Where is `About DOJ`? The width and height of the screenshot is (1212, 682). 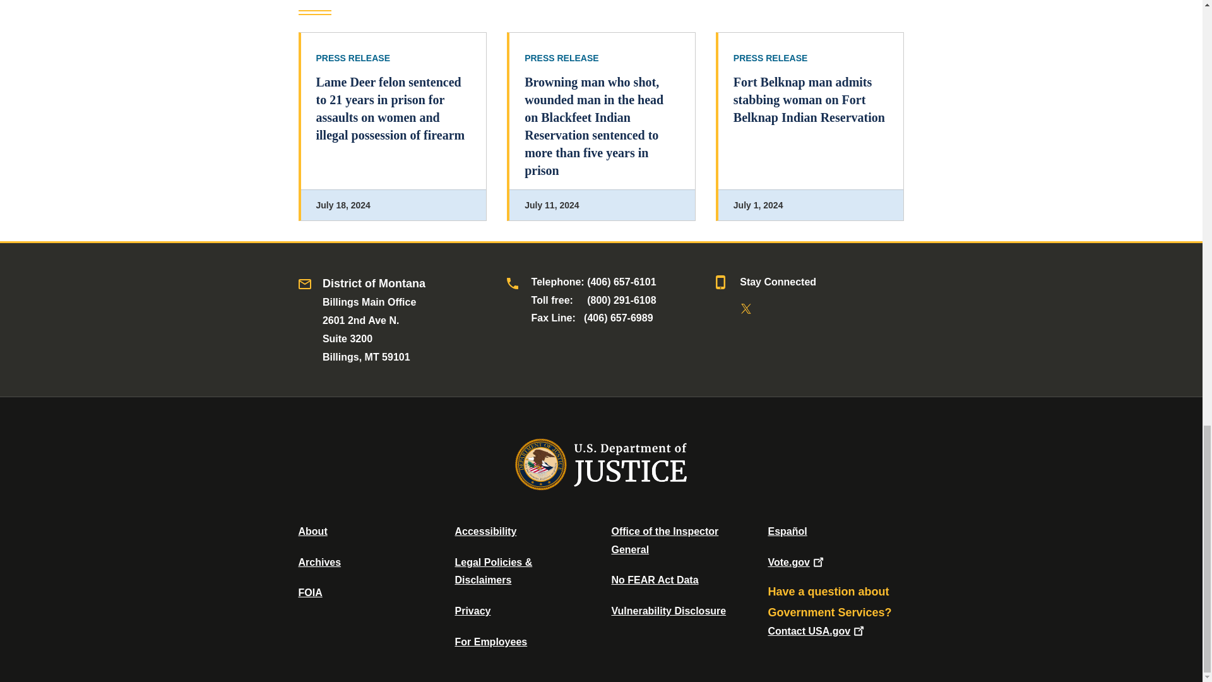
About DOJ is located at coordinates (312, 530).